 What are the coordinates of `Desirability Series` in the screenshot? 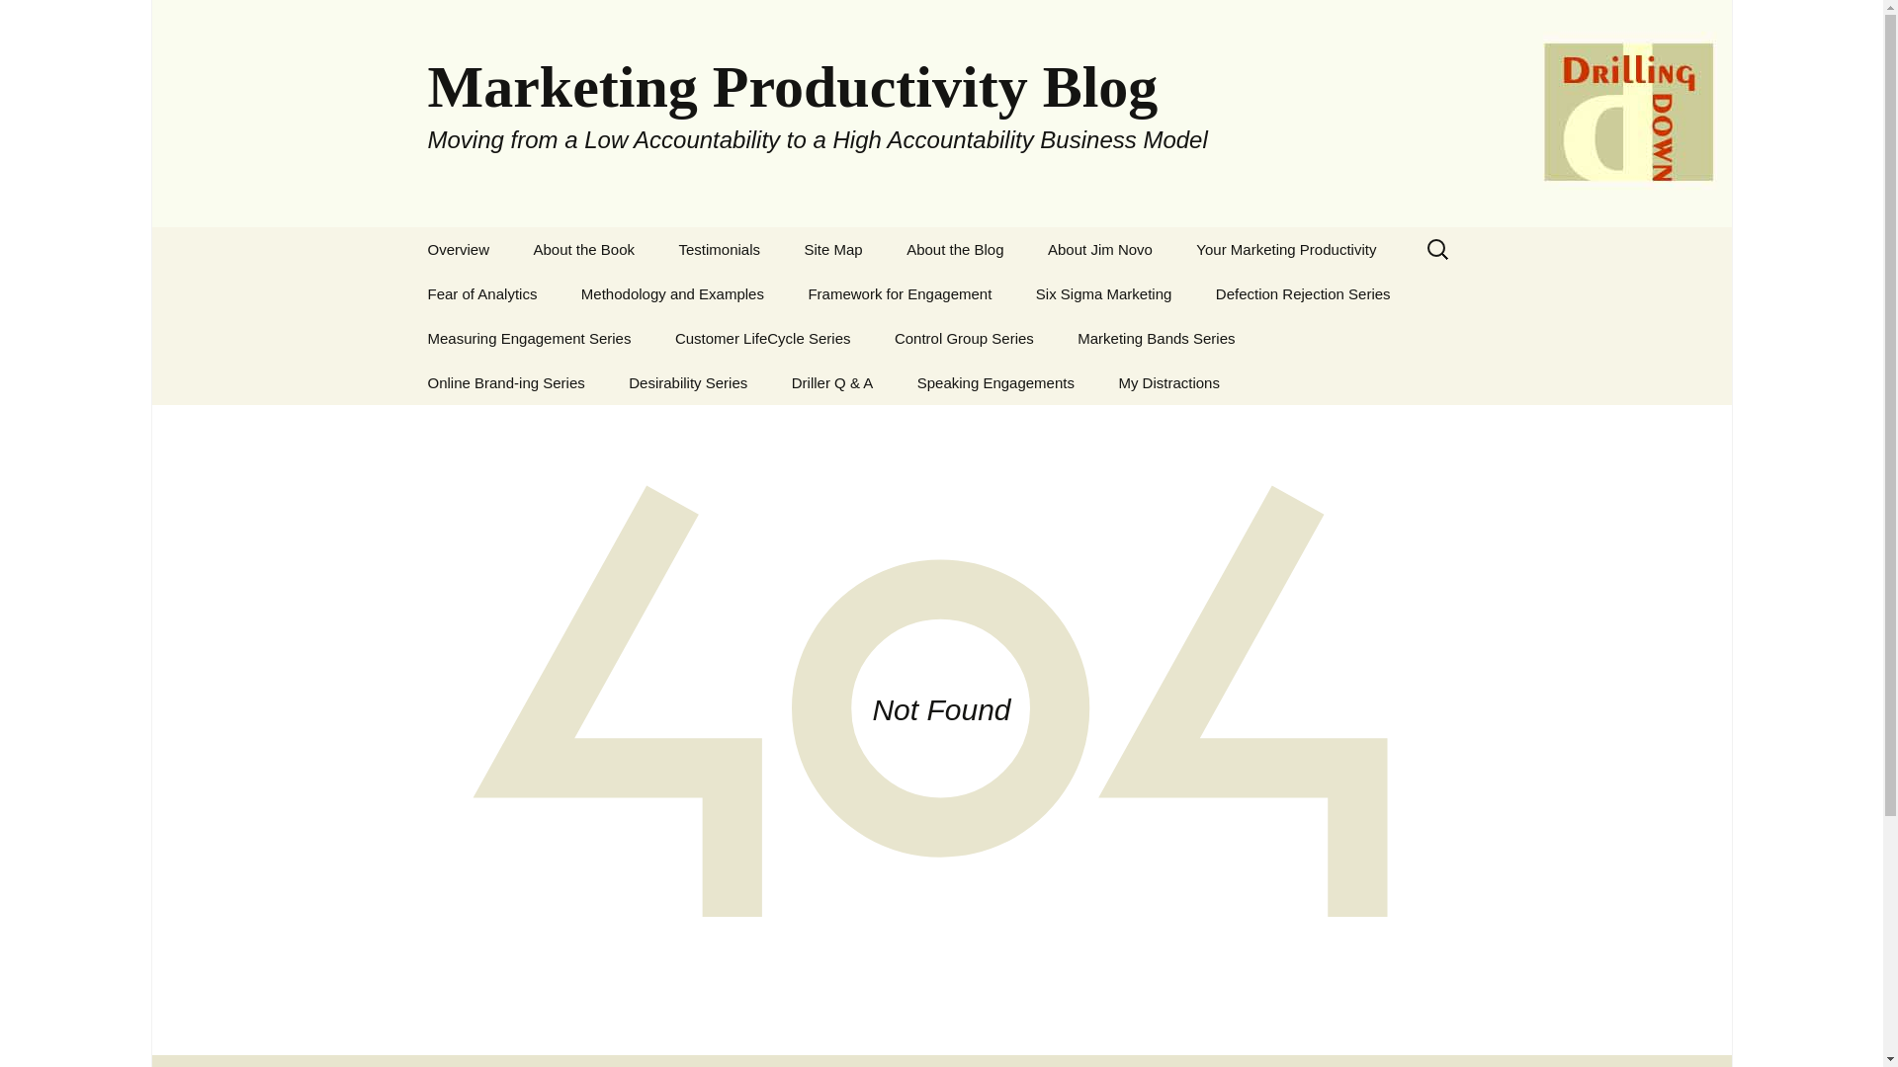 It's located at (688, 383).